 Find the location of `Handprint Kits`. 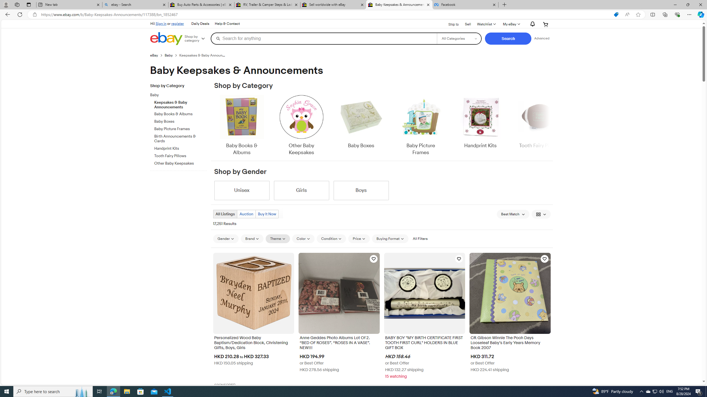

Handprint Kits is located at coordinates (480, 126).